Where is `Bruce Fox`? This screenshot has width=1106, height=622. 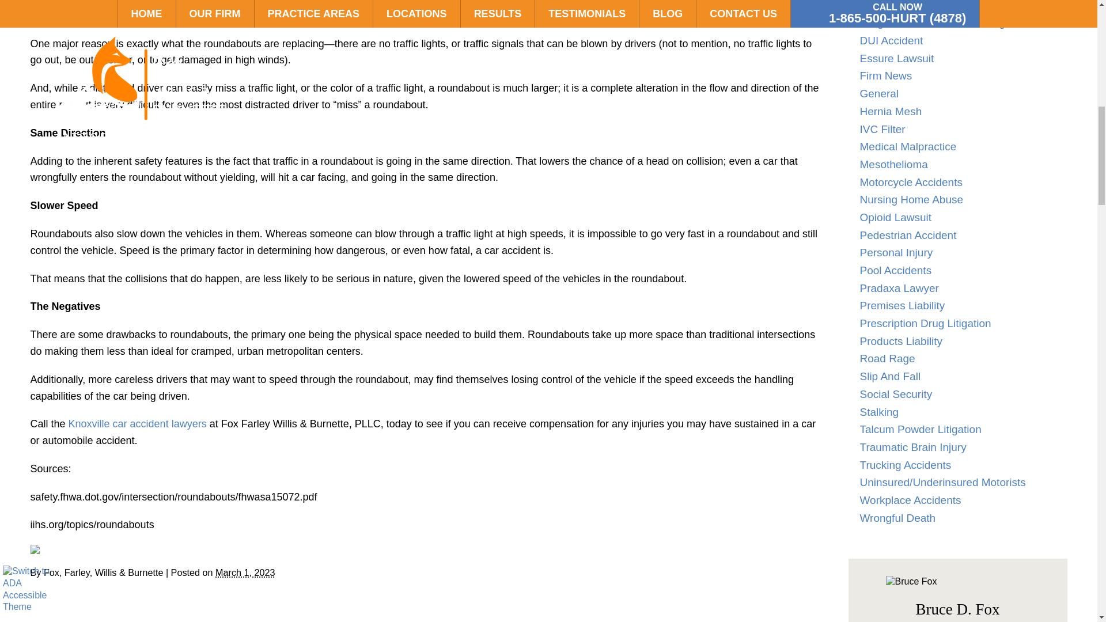 Bruce Fox is located at coordinates (957, 582).